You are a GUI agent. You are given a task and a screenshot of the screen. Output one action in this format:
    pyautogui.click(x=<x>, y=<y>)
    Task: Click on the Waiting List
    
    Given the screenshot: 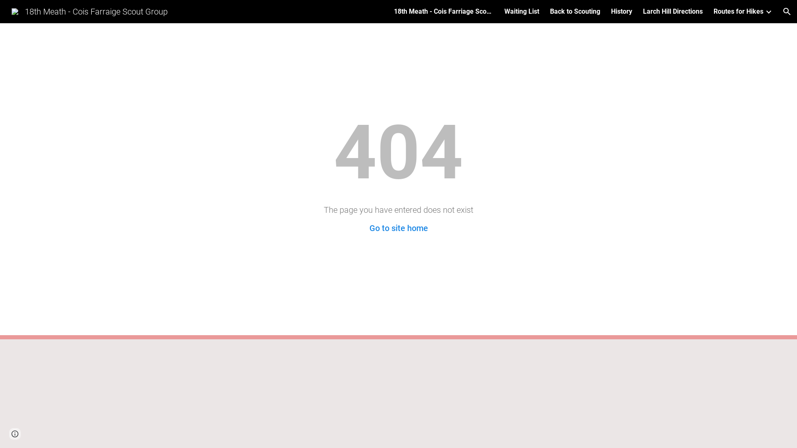 What is the action you would take?
    pyautogui.click(x=522, y=12)
    